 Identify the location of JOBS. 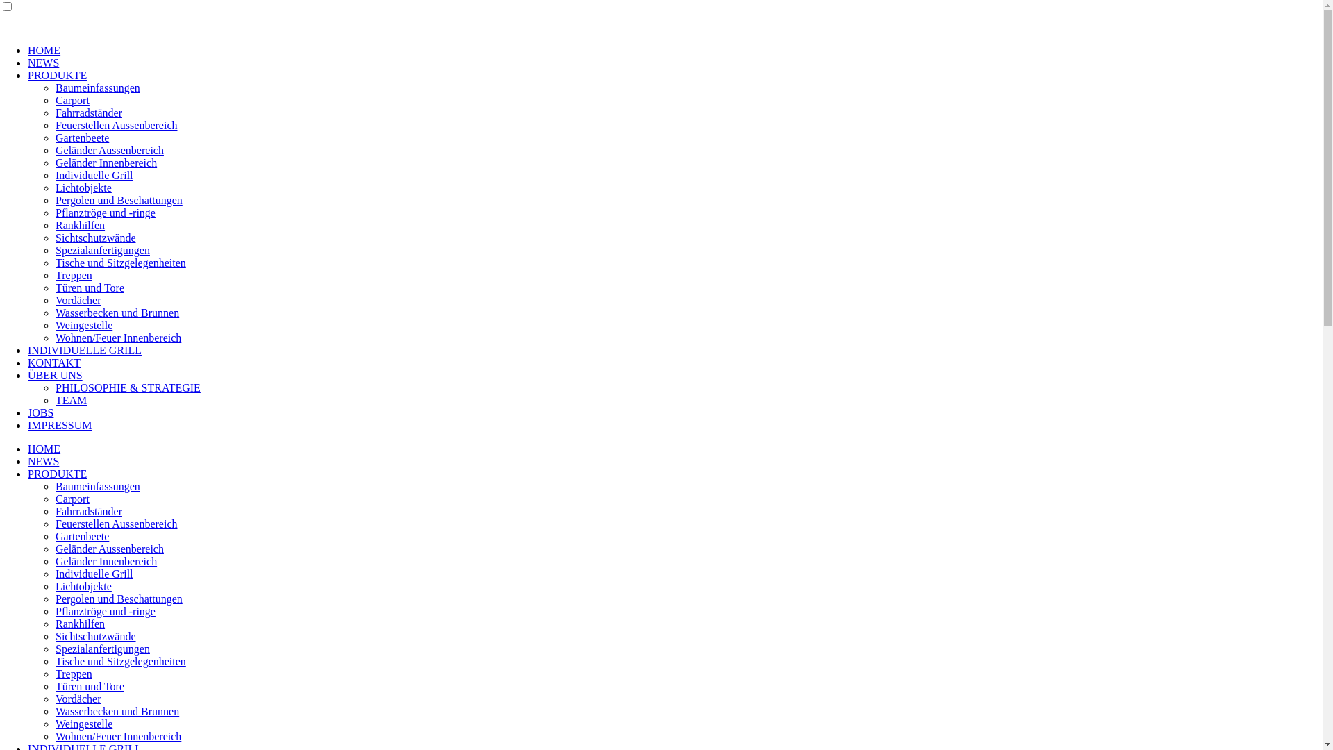
(40, 412).